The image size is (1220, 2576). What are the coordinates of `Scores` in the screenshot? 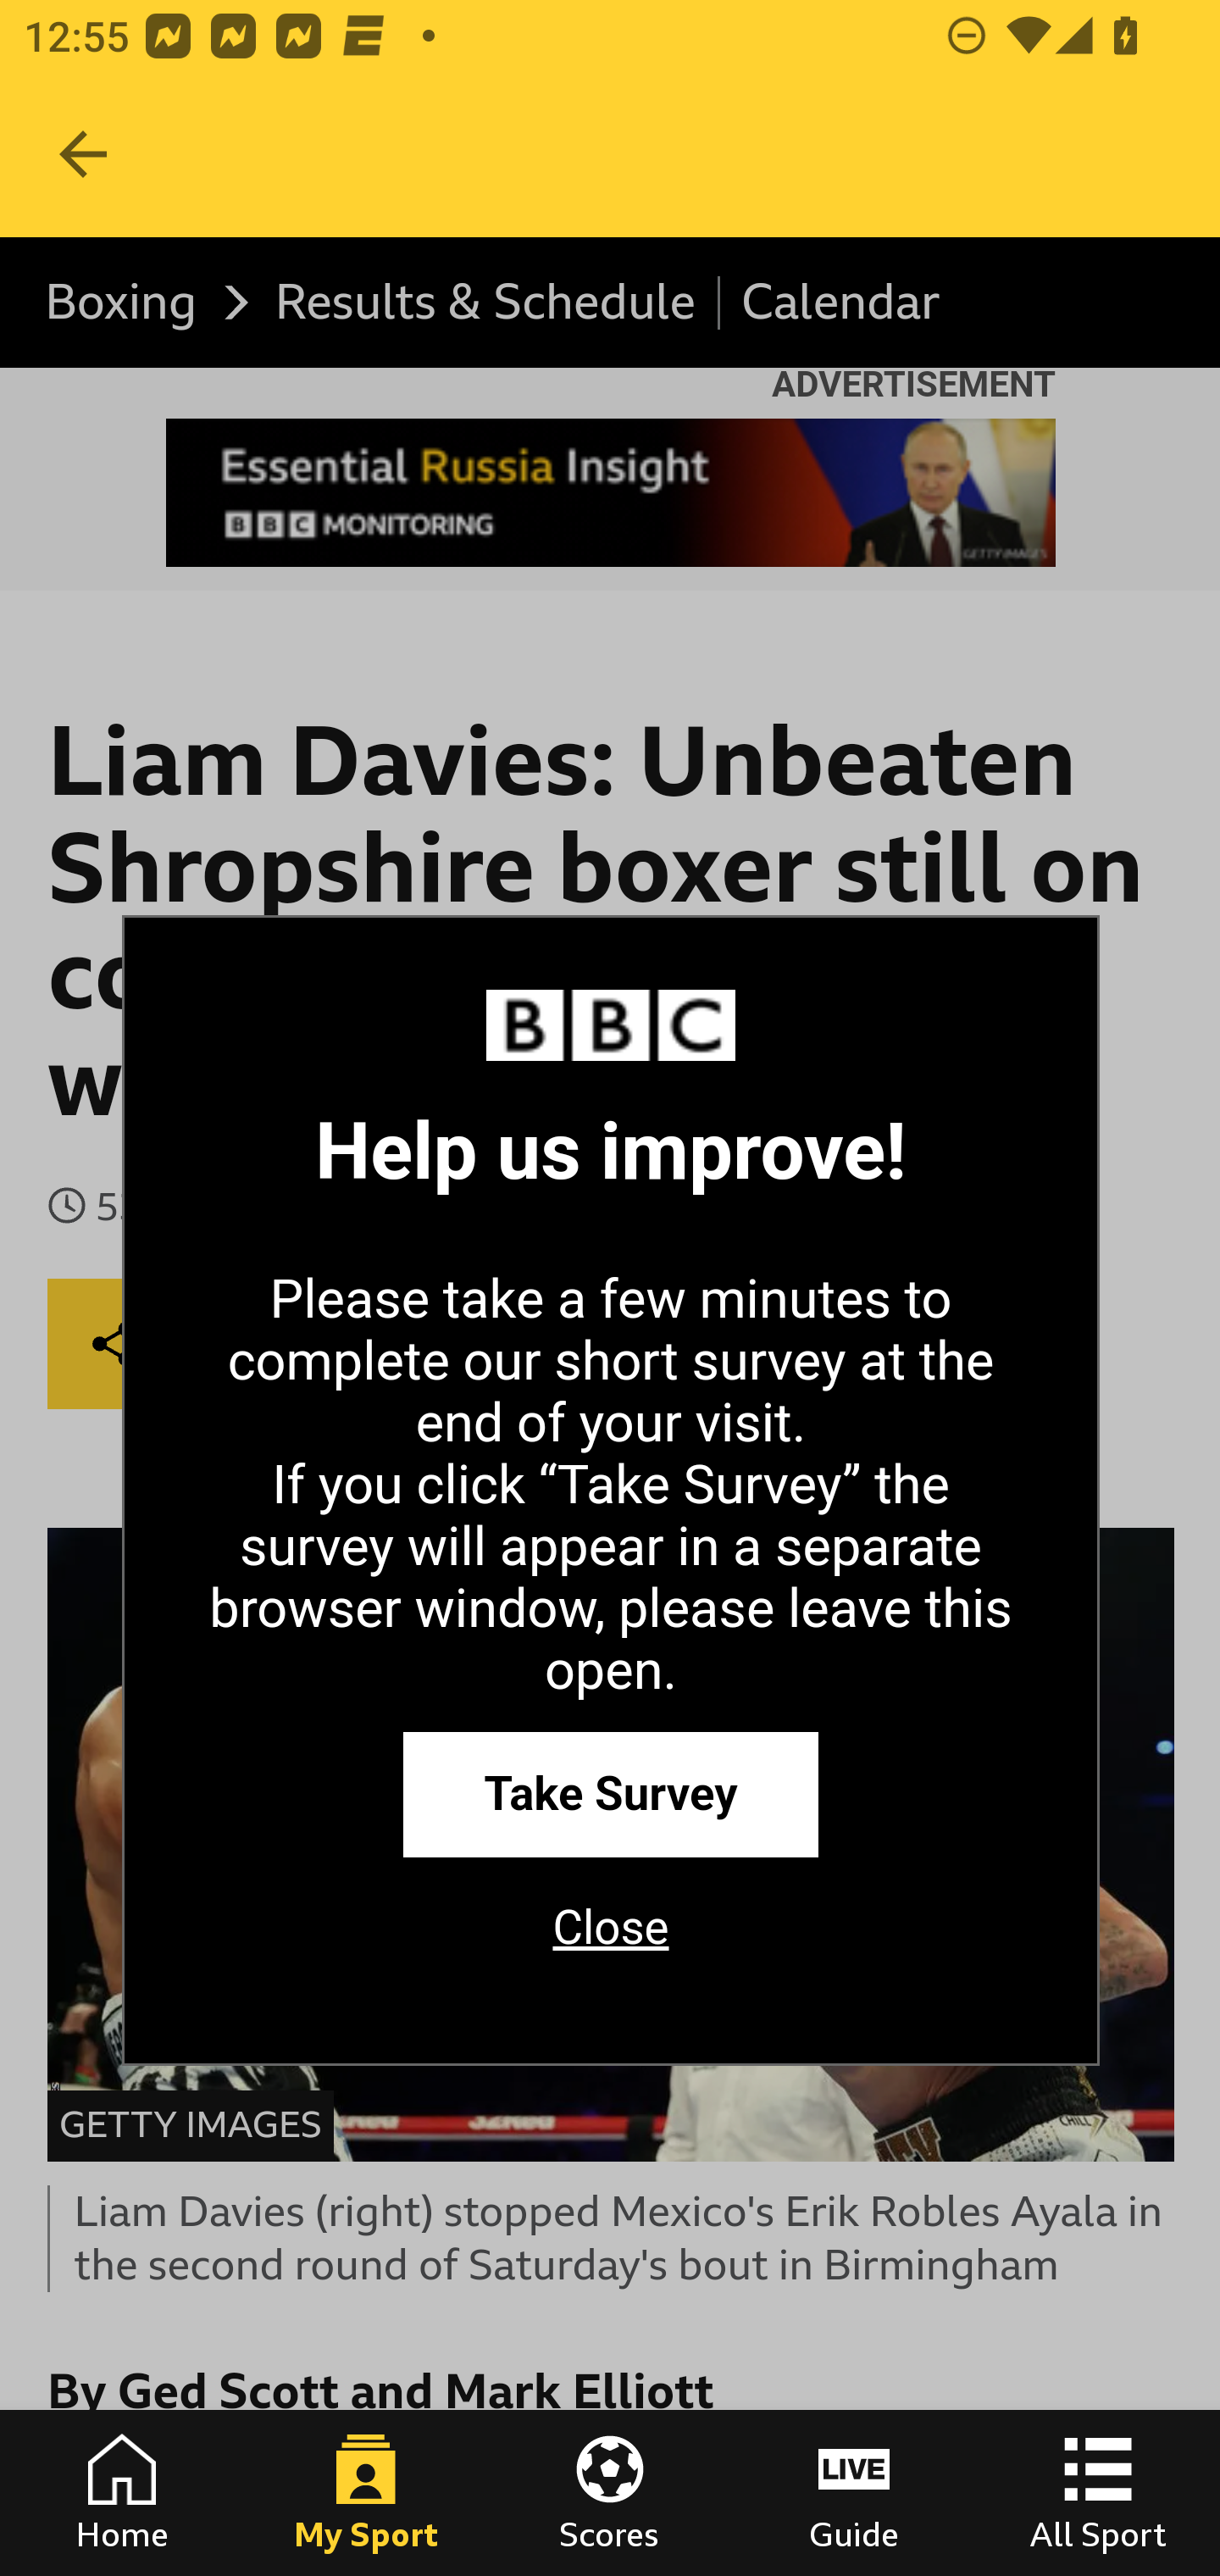 It's located at (610, 2493).